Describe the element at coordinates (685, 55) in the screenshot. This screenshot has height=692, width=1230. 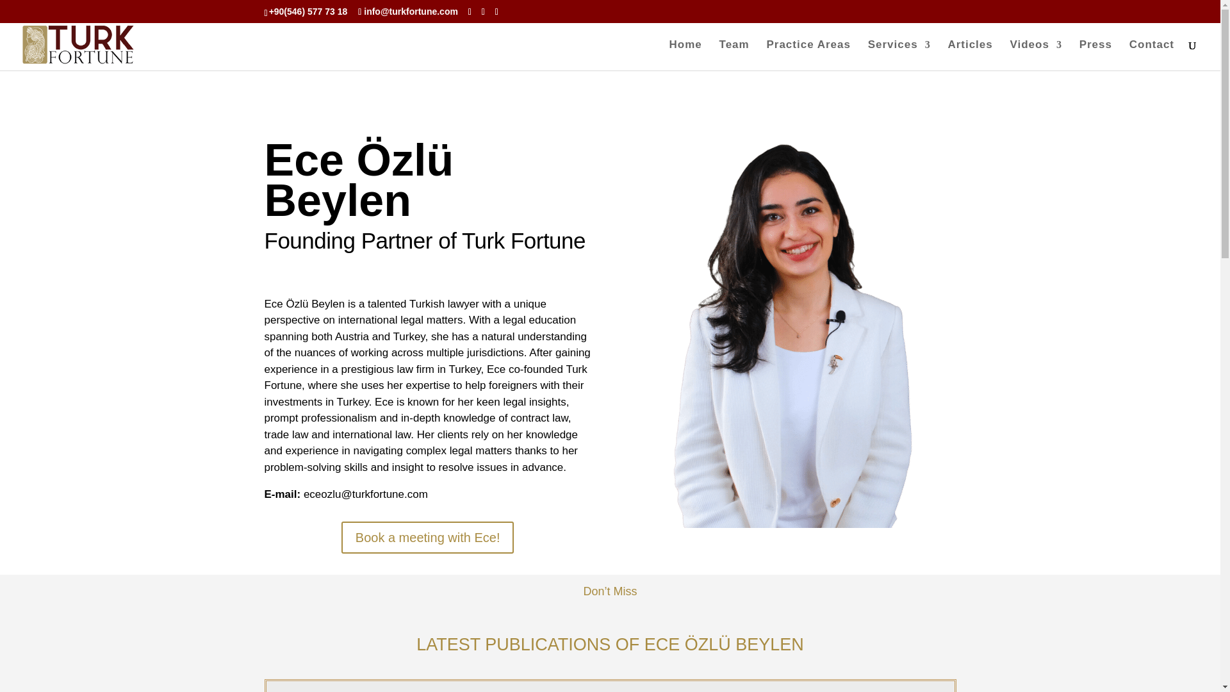
I see `Home` at that location.